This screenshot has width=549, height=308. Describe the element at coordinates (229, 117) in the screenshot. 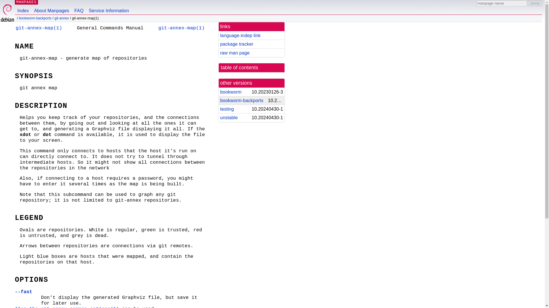

I see `unstable` at that location.